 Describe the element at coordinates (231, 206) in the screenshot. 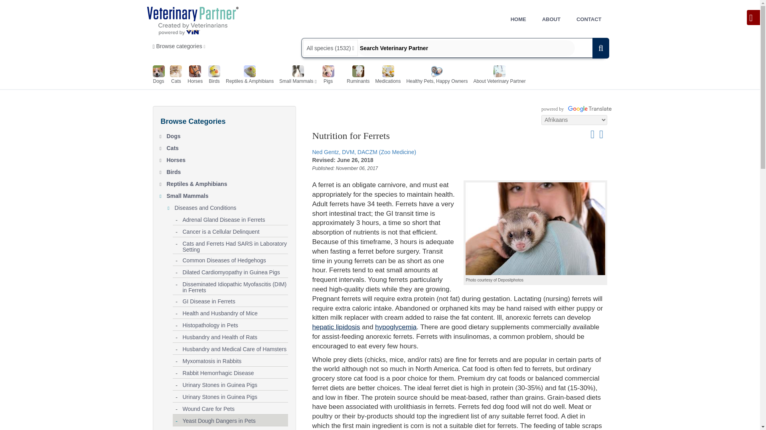

I see `Diseases and Conditions` at that location.